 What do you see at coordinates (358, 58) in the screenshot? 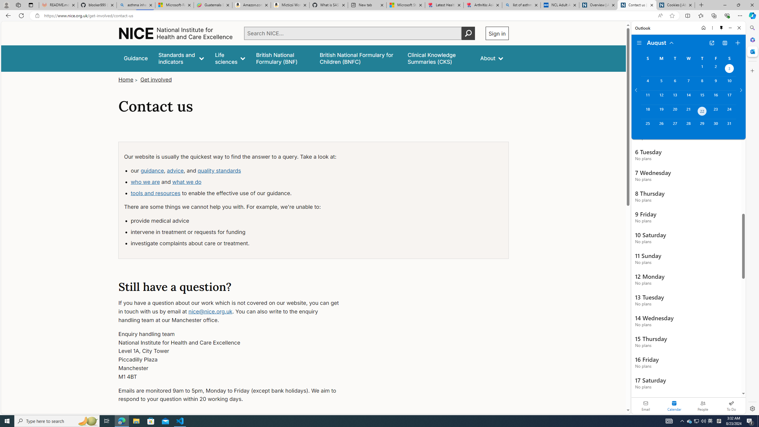
I see `British National Formulary for Children (BNFC)` at bounding box center [358, 58].